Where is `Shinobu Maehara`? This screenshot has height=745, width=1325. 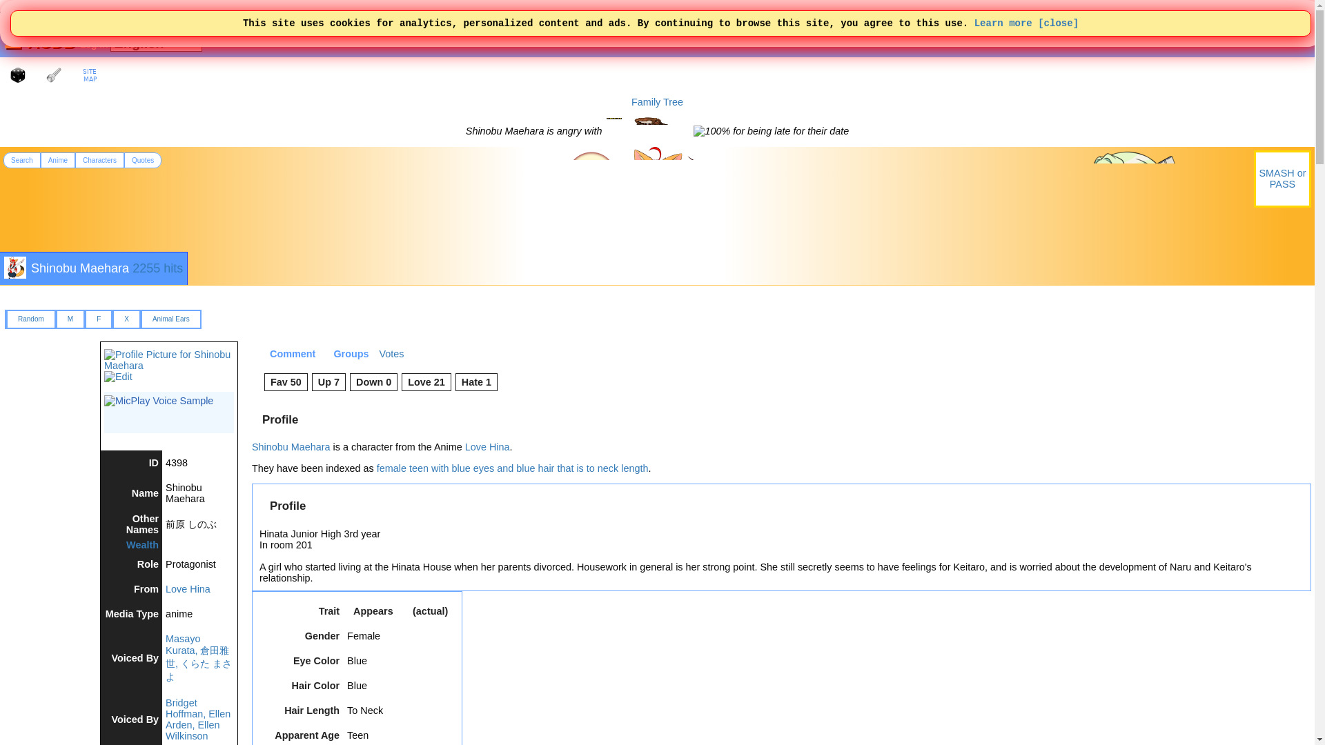
Shinobu Maehara is located at coordinates (79, 268).